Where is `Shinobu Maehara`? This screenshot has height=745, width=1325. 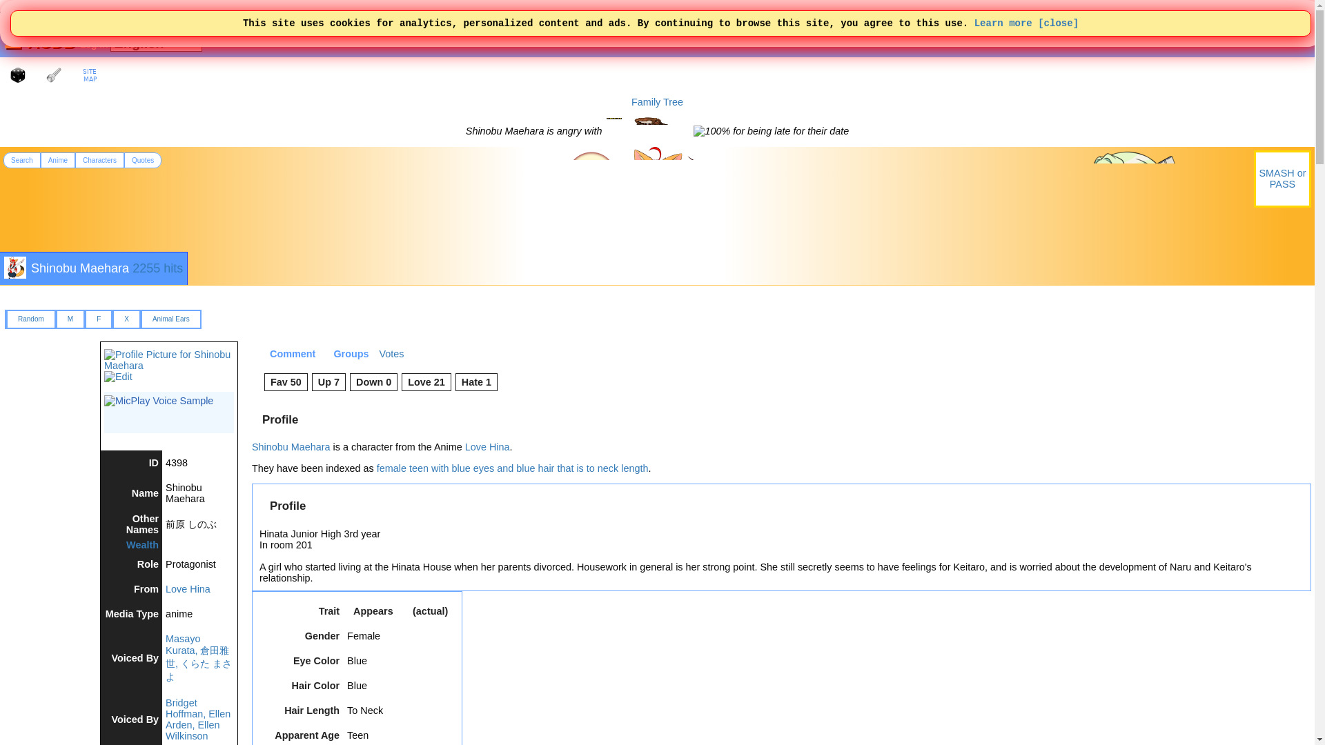
Shinobu Maehara is located at coordinates (79, 268).